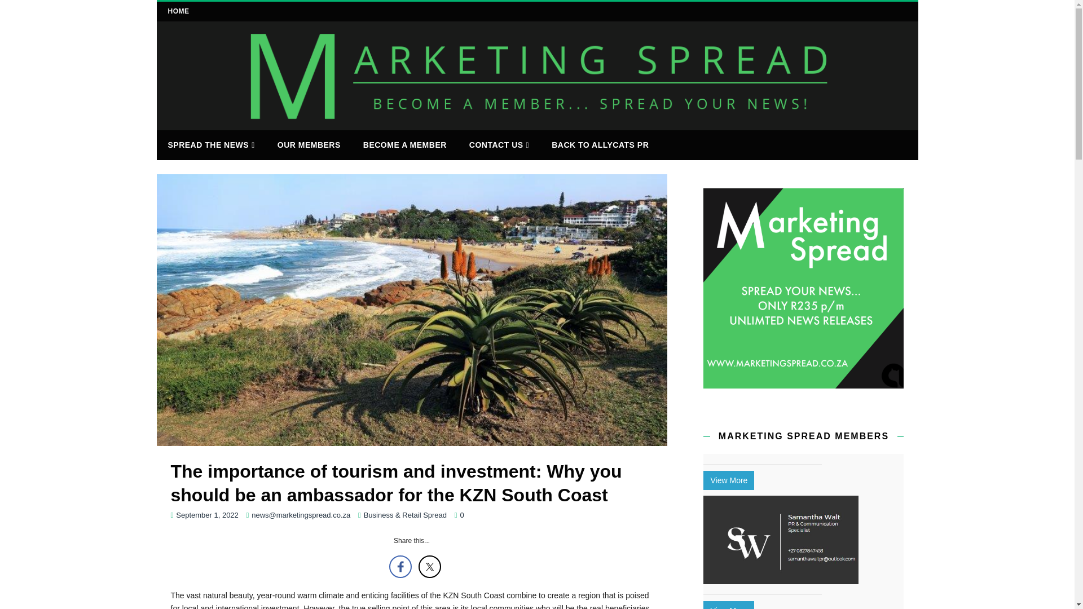 This screenshot has width=1083, height=609. What do you see at coordinates (309, 144) in the screenshot?
I see `OUR MEMBERS` at bounding box center [309, 144].